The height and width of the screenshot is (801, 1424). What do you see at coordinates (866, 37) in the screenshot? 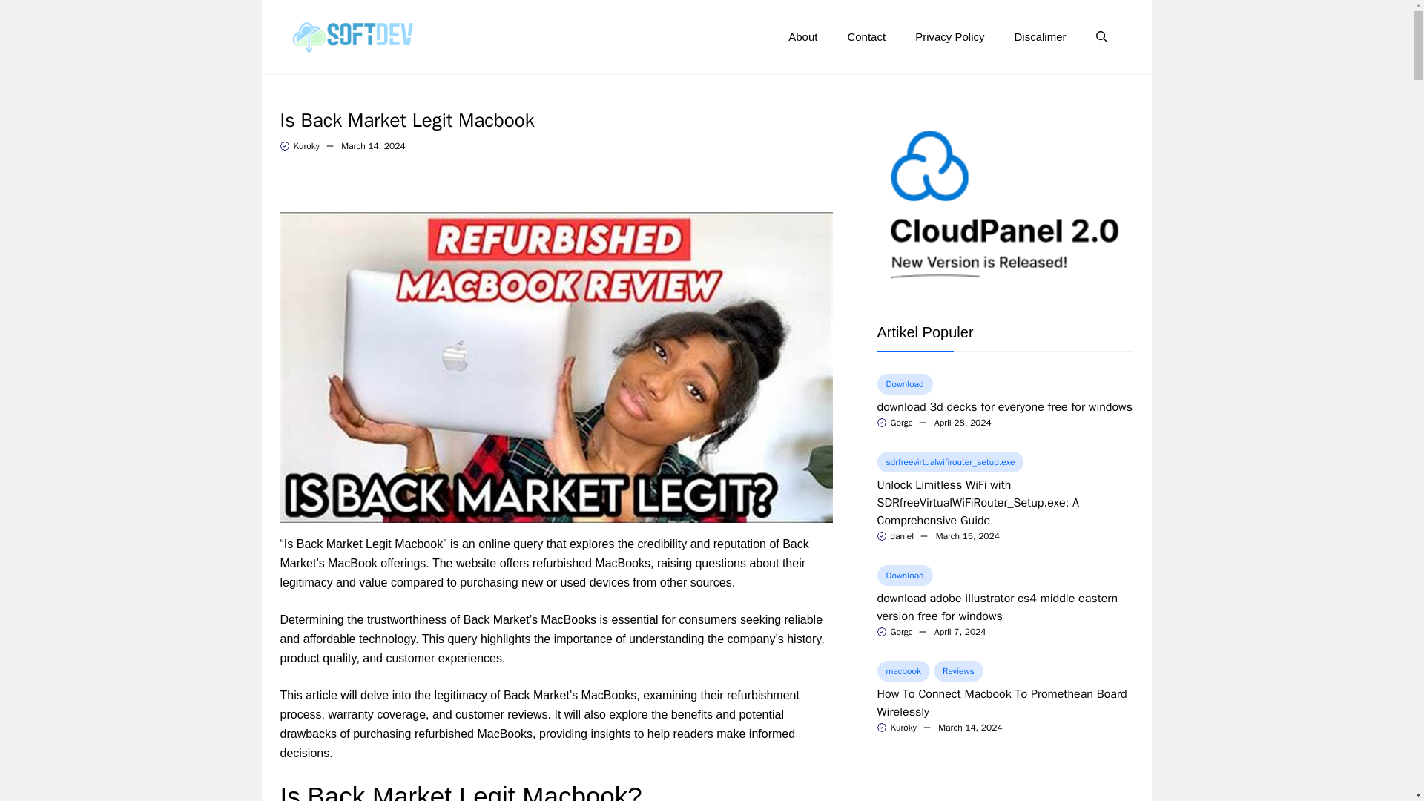
I see `Contact` at bounding box center [866, 37].